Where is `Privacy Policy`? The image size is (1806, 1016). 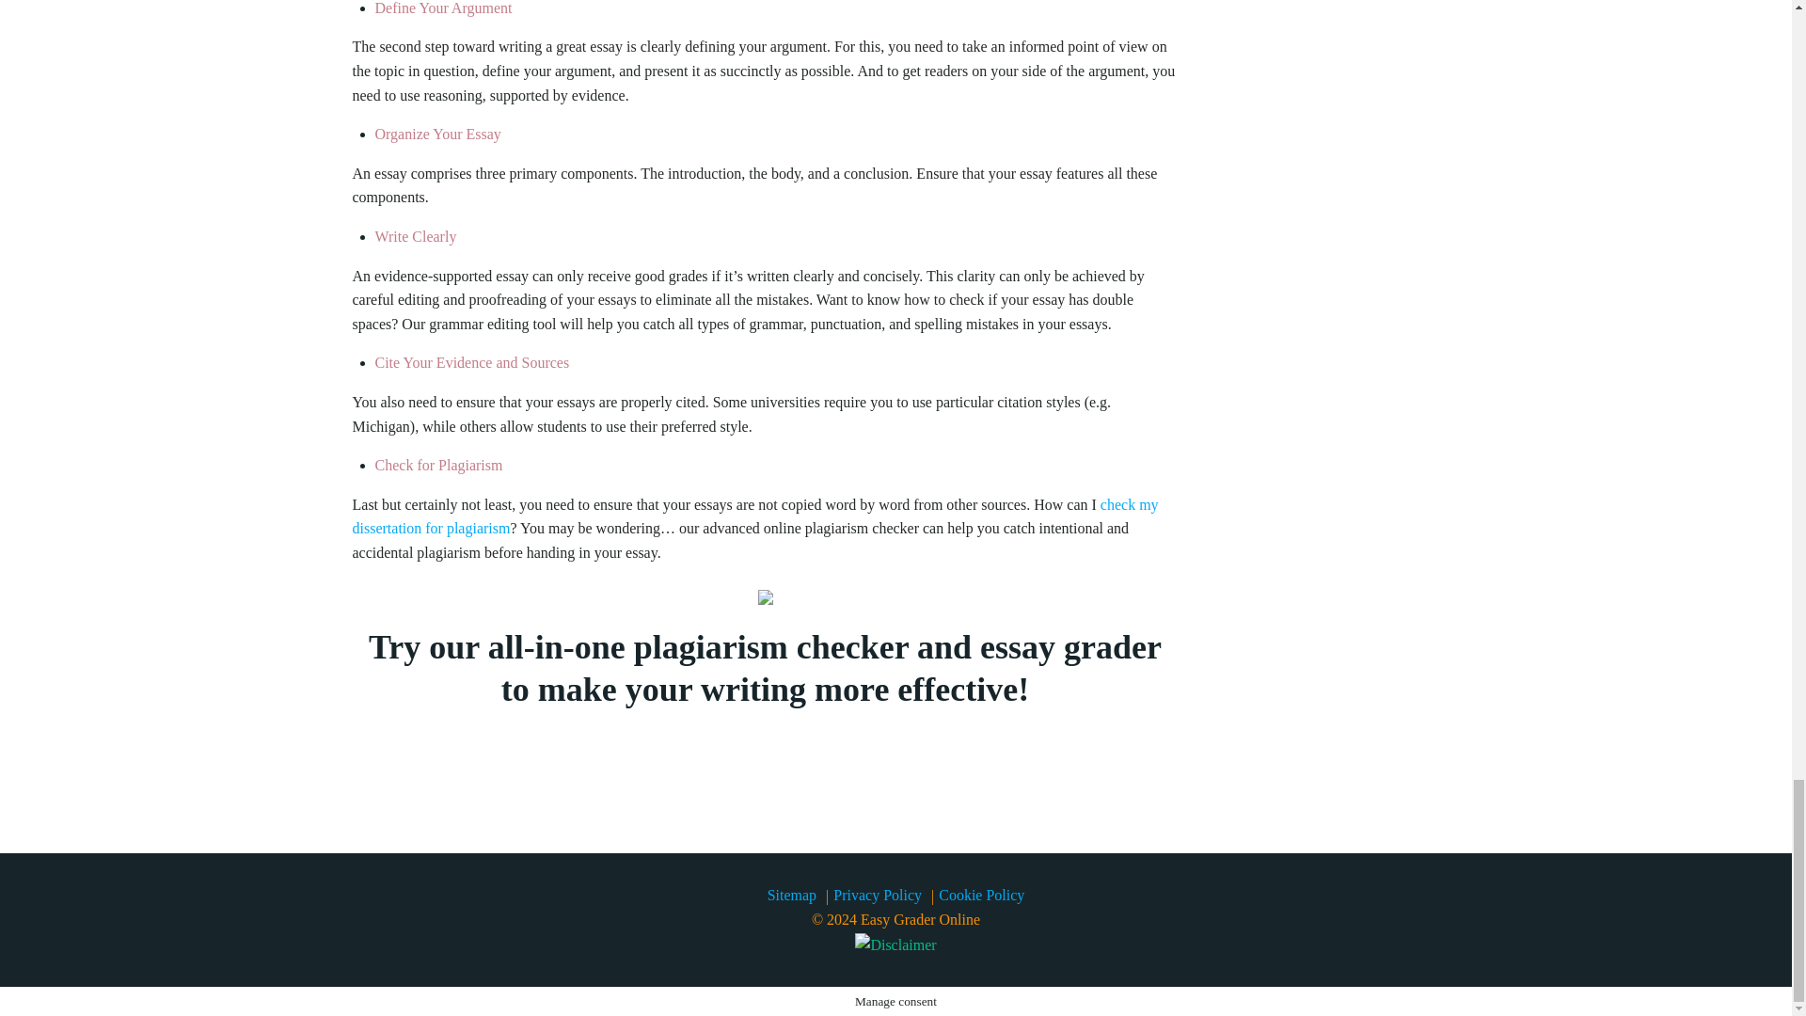
Privacy Policy is located at coordinates (877, 895).